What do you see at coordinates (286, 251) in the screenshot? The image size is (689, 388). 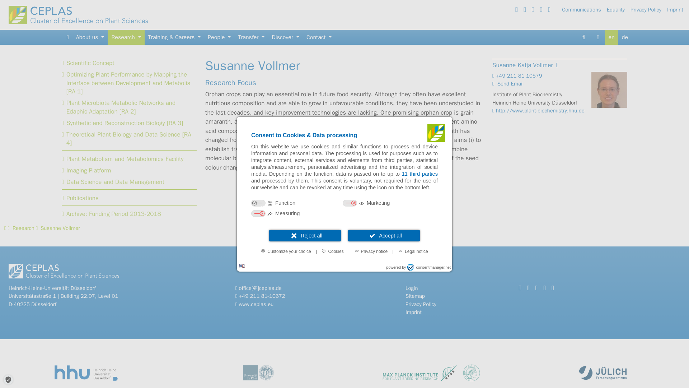 I see `Customize your choice` at bounding box center [286, 251].